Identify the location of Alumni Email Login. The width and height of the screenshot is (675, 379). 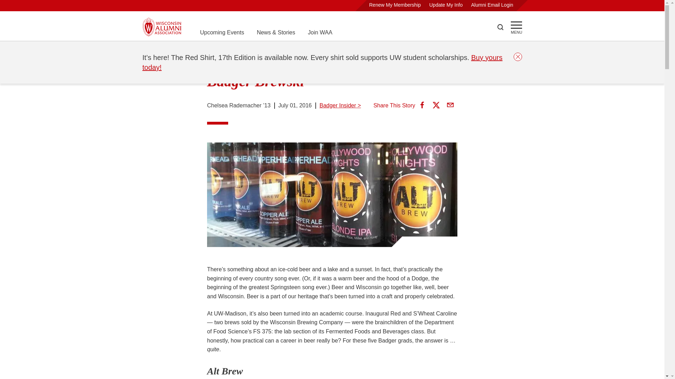
(492, 5).